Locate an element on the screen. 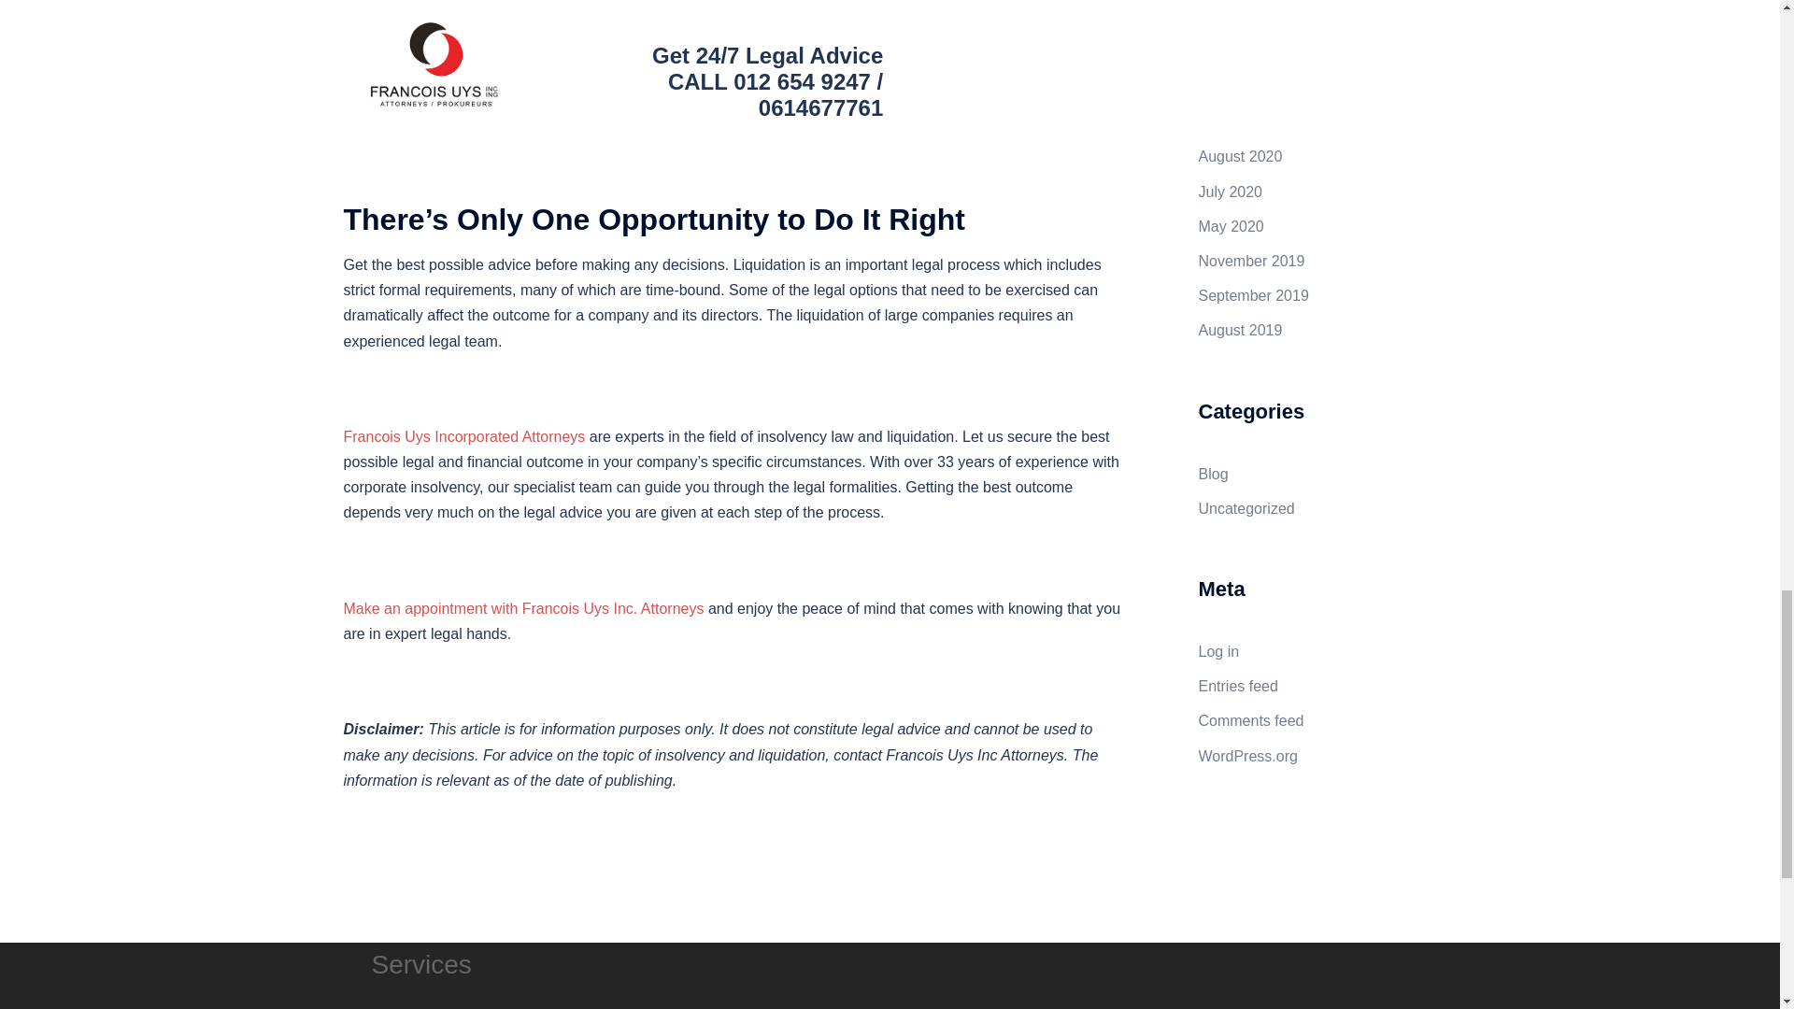 Image resolution: width=1794 pixels, height=1009 pixels. Francois Uys Incorporated Attorneys is located at coordinates (465, 437).